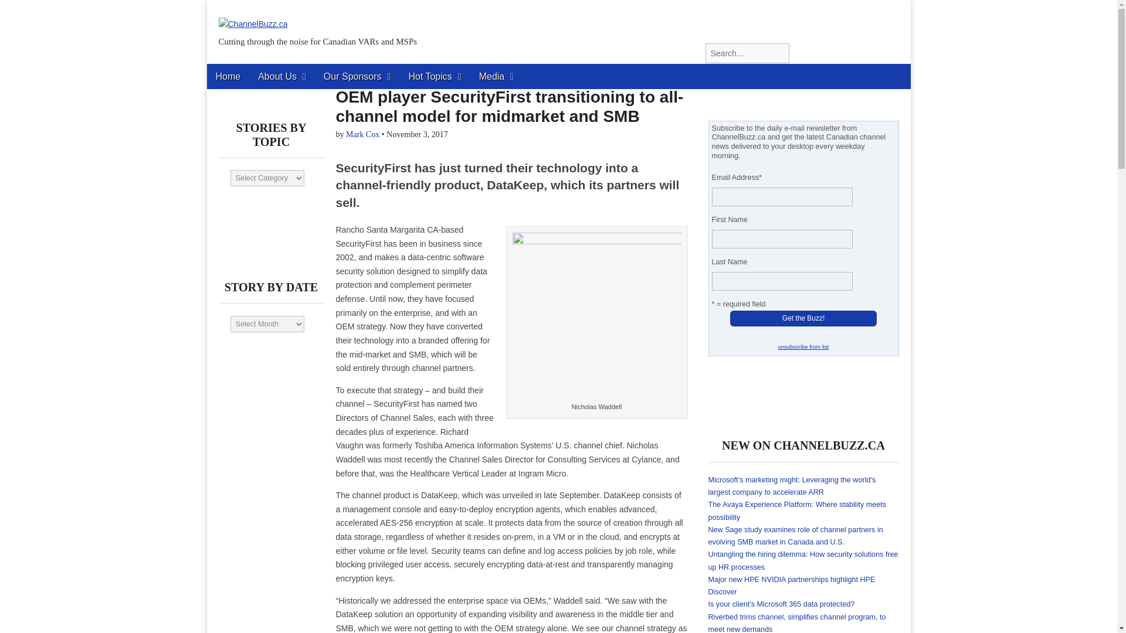  Describe the element at coordinates (357, 76) in the screenshot. I see `Our Sponsors` at that location.